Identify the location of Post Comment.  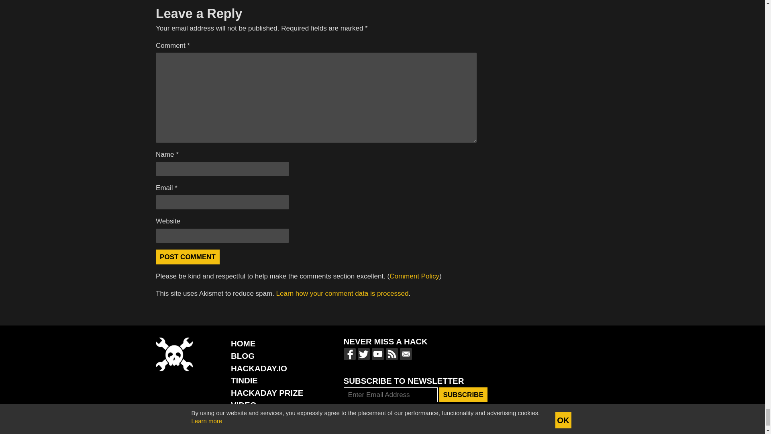
(188, 257).